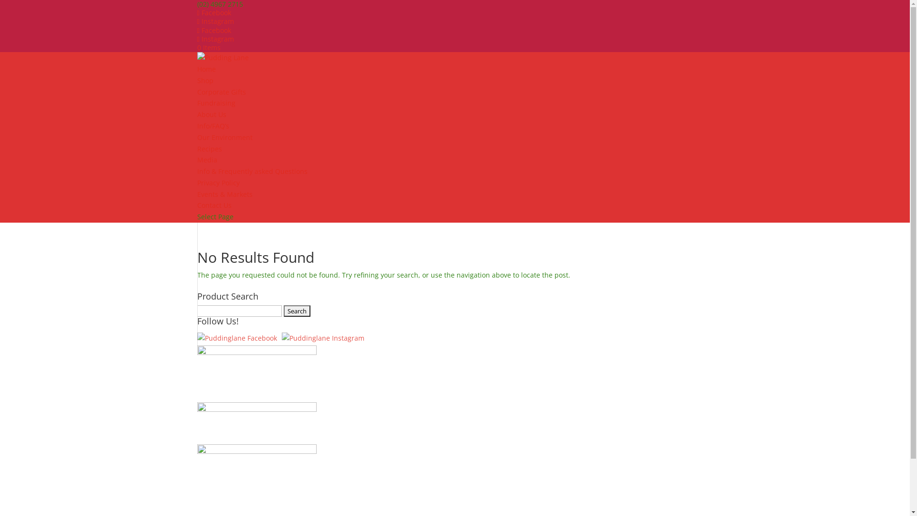  What do you see at coordinates (214, 12) in the screenshot?
I see `Facebook` at bounding box center [214, 12].